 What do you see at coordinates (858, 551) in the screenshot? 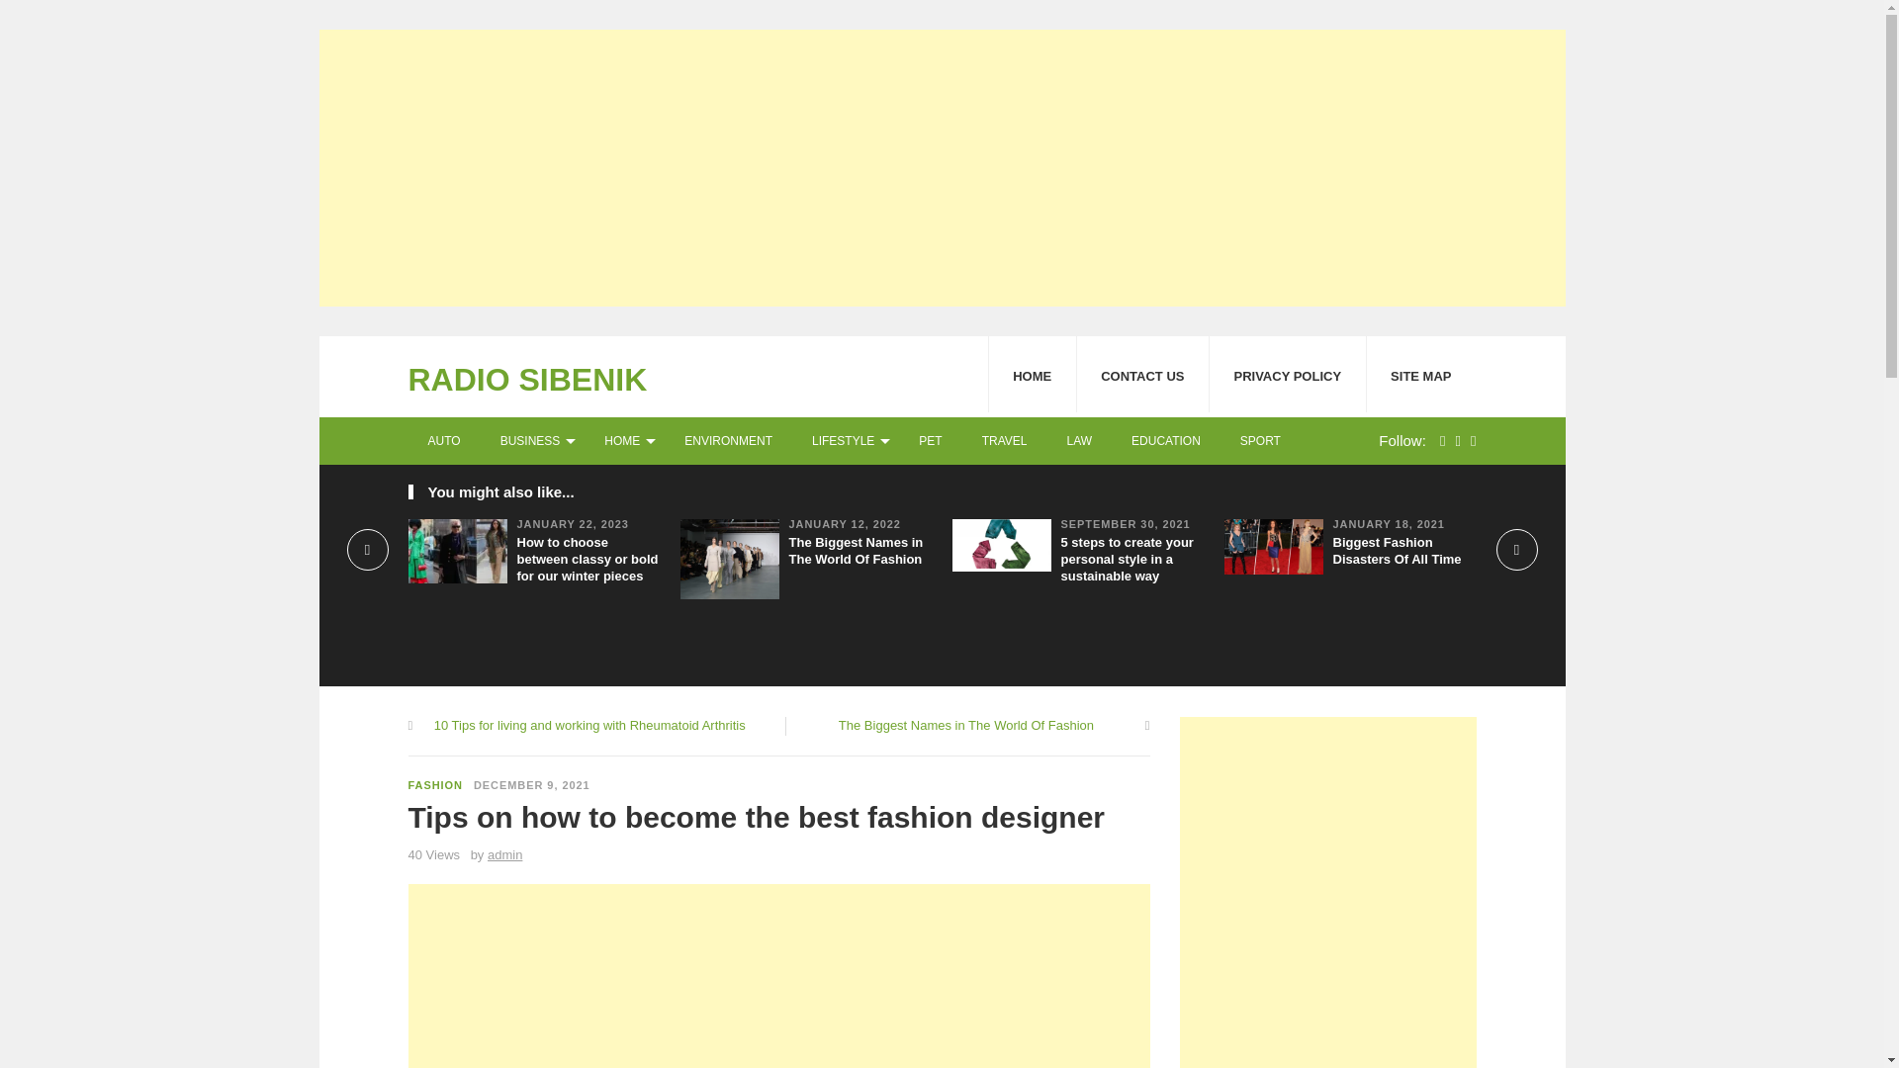
I see `The Biggest Names in The World Of Fashion ` at bounding box center [858, 551].